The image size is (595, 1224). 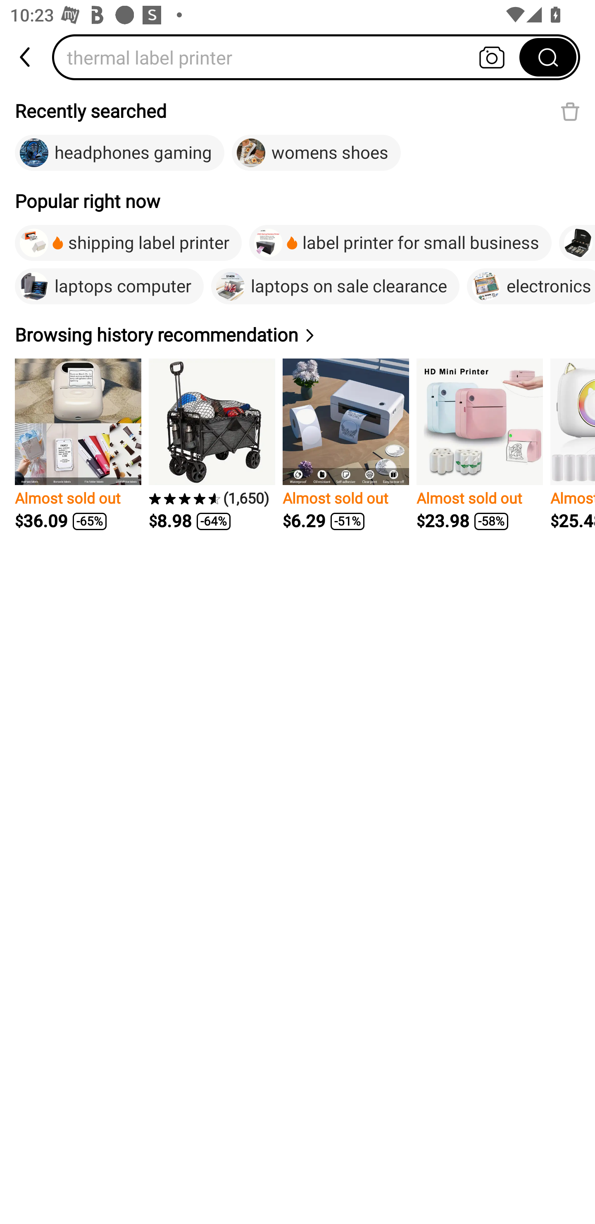 I want to click on label printer for small business, so click(x=400, y=243).